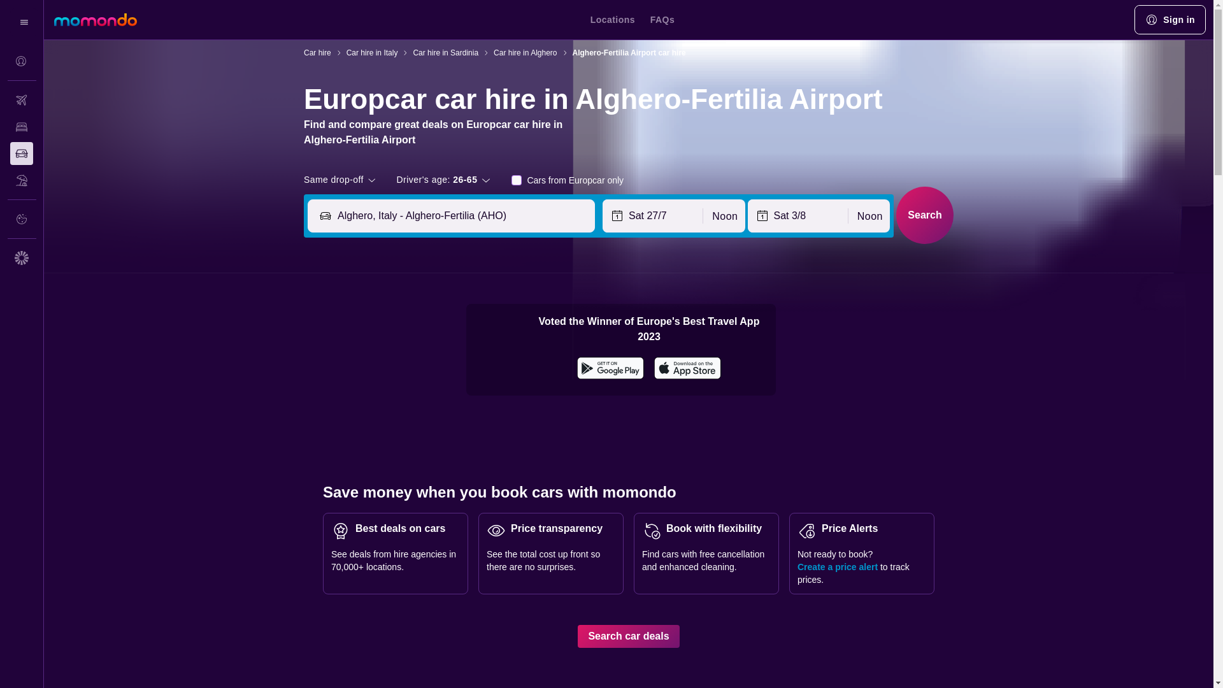 Image resolution: width=1223 pixels, height=688 pixels. I want to click on Car hire in Sardinia, so click(445, 52).